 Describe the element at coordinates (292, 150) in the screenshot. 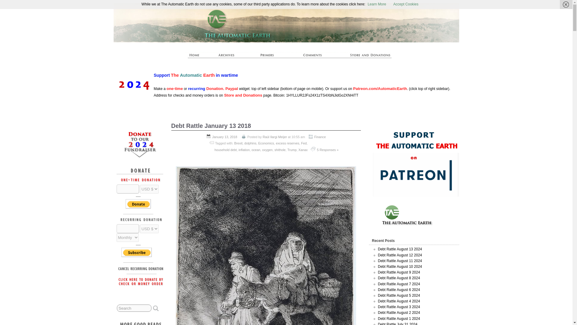

I see `Trump` at that location.